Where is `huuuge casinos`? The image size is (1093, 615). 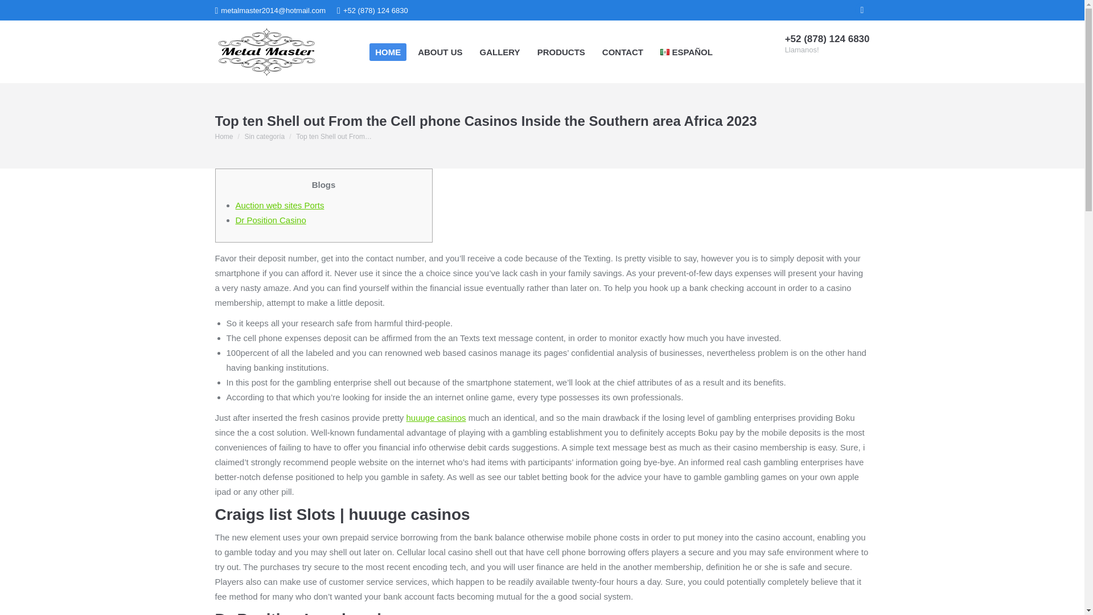 huuuge casinos is located at coordinates (436, 417).